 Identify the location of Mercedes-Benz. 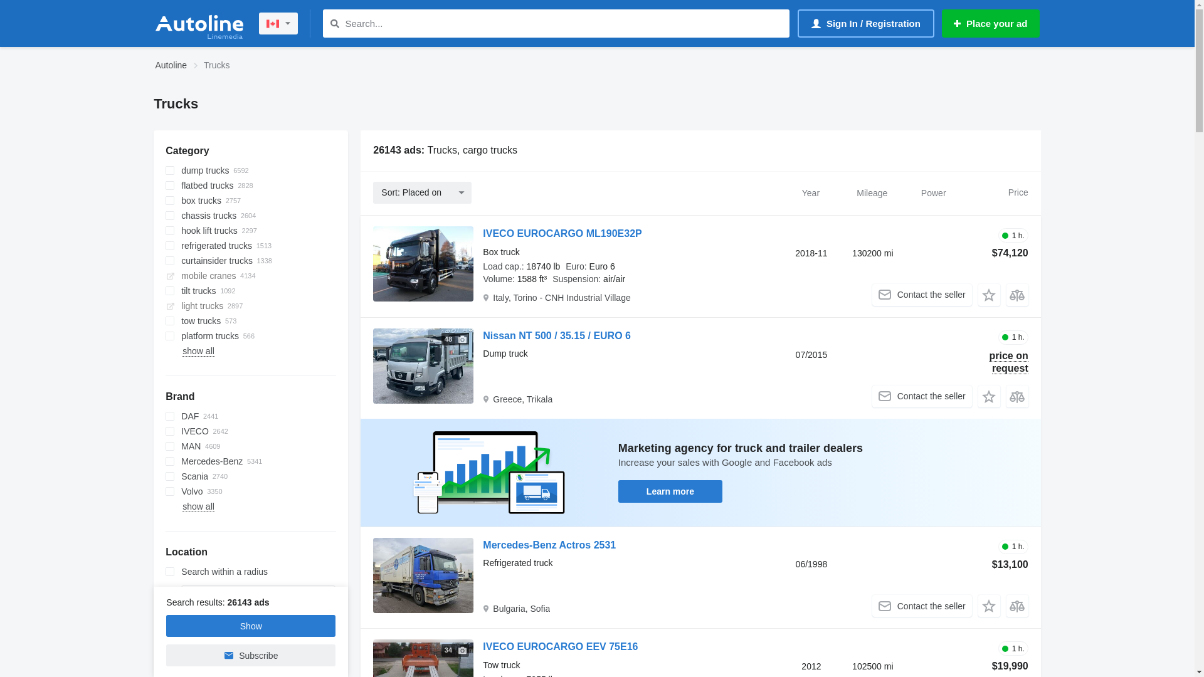
(251, 461).